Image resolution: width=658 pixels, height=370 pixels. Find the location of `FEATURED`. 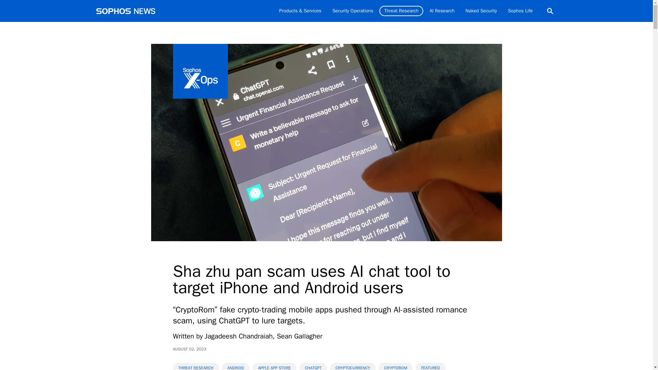

FEATURED is located at coordinates (430, 367).